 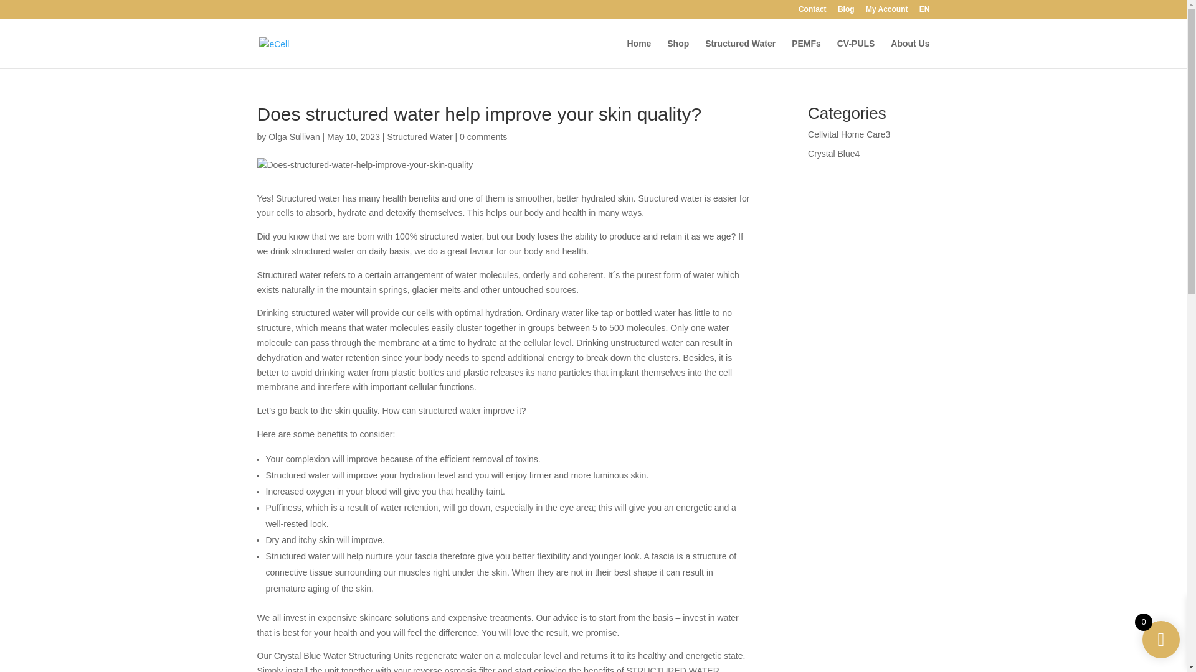 I want to click on PEMFs, so click(x=806, y=54).